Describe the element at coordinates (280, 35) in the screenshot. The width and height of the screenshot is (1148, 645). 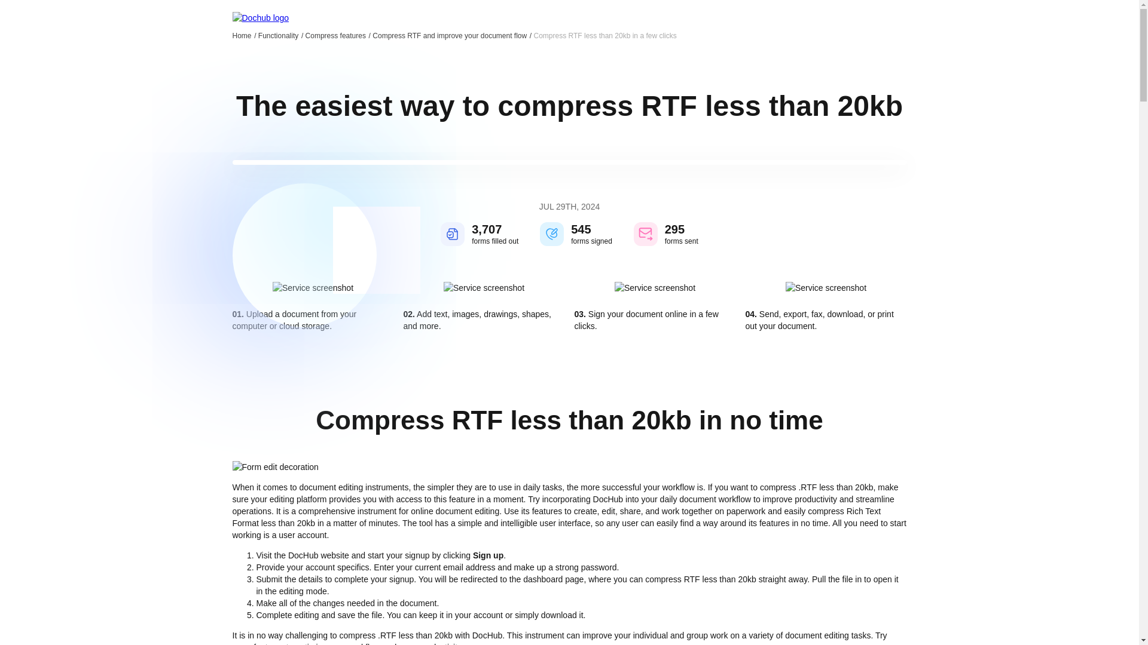
I see `Functionality` at that location.